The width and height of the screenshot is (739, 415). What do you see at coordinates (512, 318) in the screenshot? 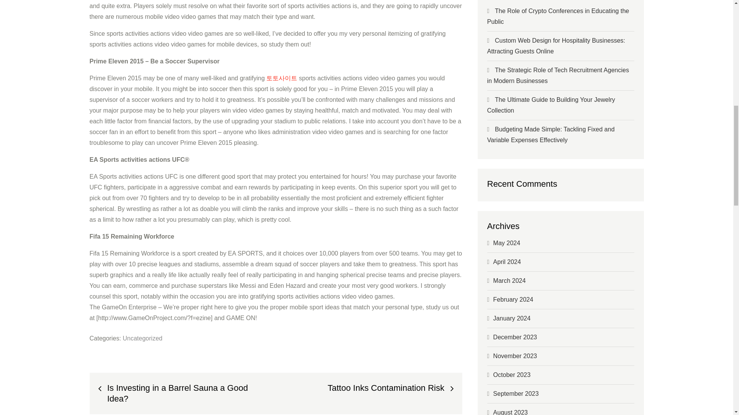
I see `January 2024` at bounding box center [512, 318].